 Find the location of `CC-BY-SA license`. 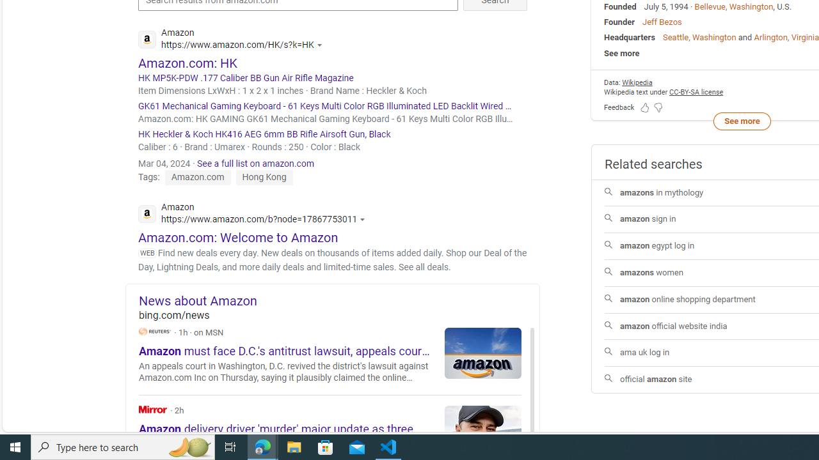

CC-BY-SA license is located at coordinates (696, 92).